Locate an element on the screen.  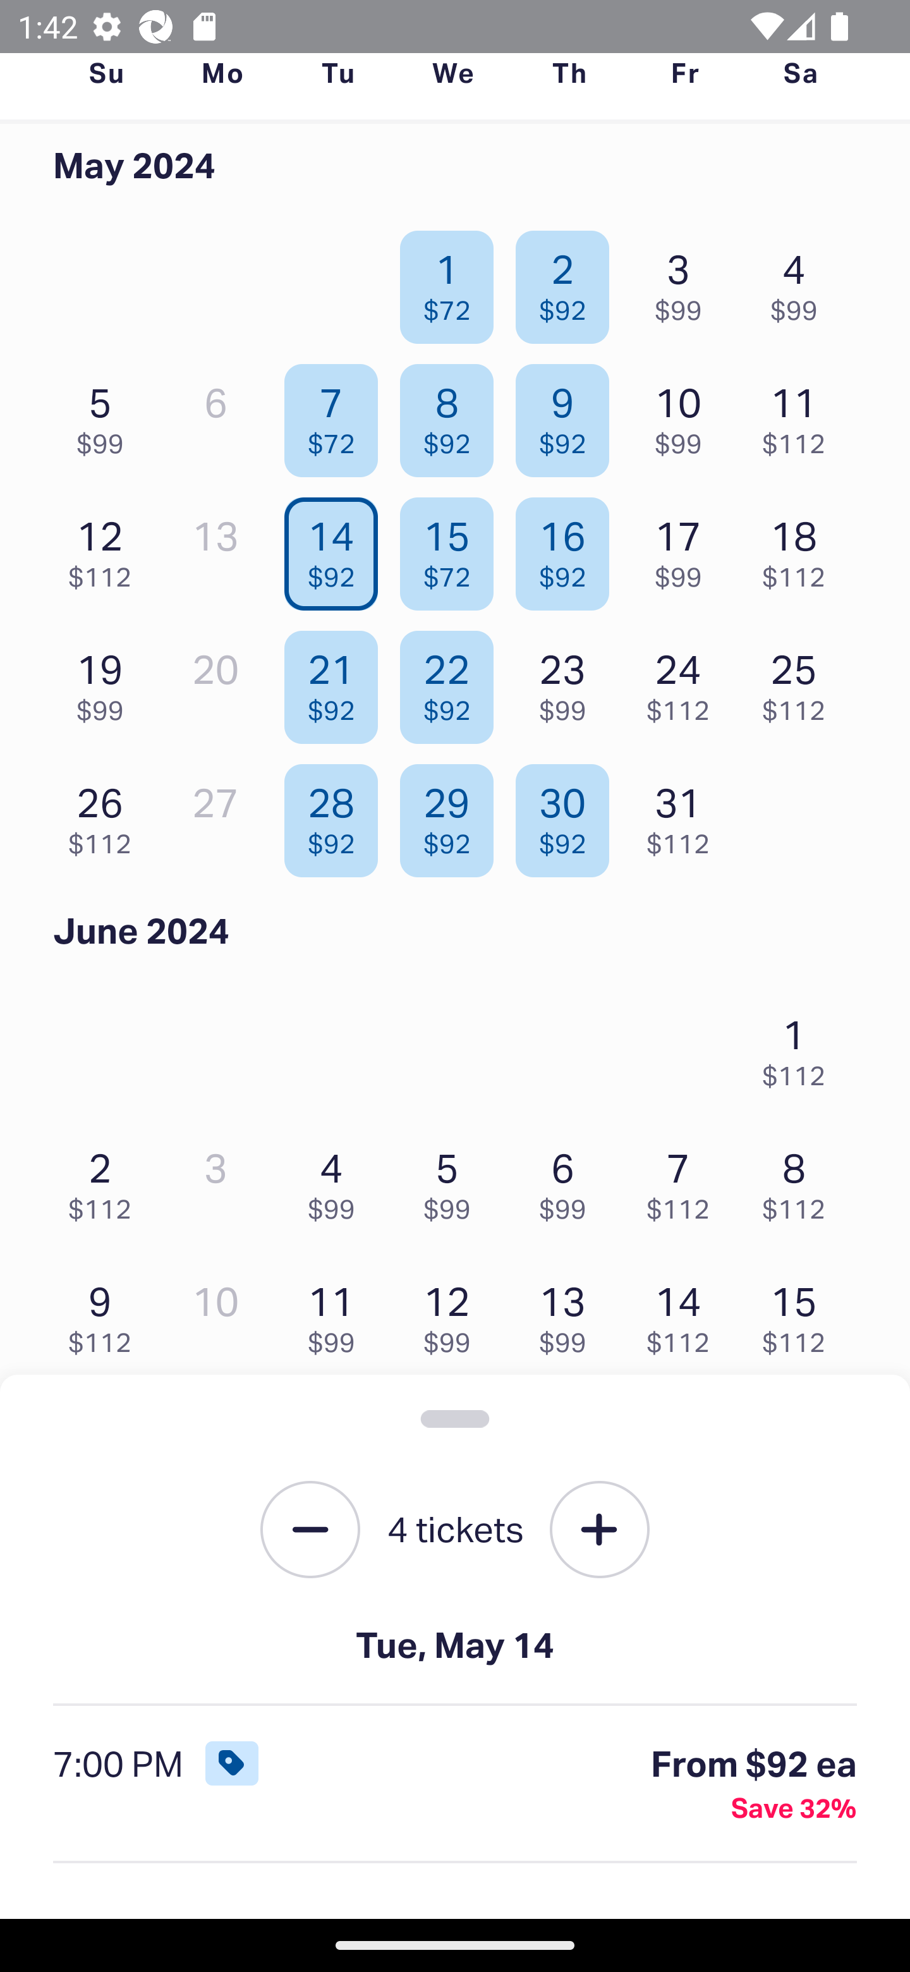
9 $92 is located at coordinates (569, 415).